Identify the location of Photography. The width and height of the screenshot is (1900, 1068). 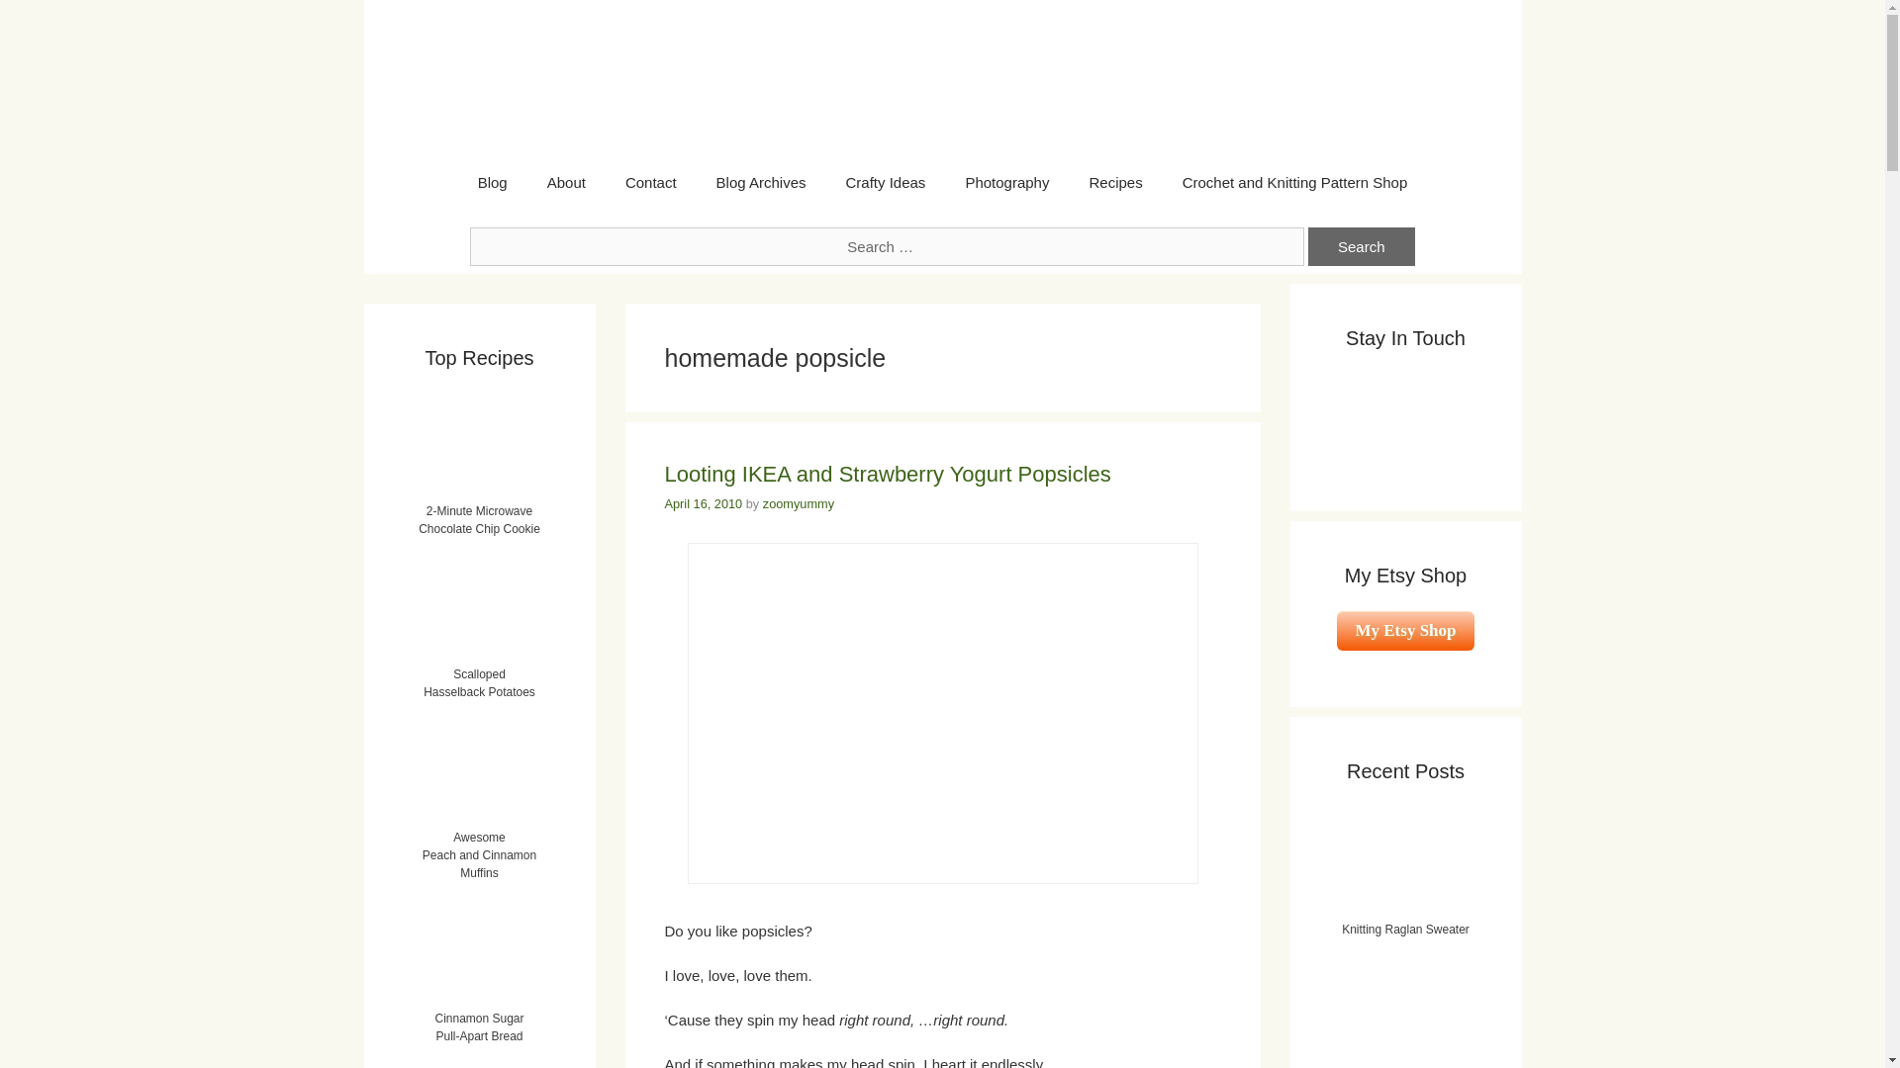
(1005, 183).